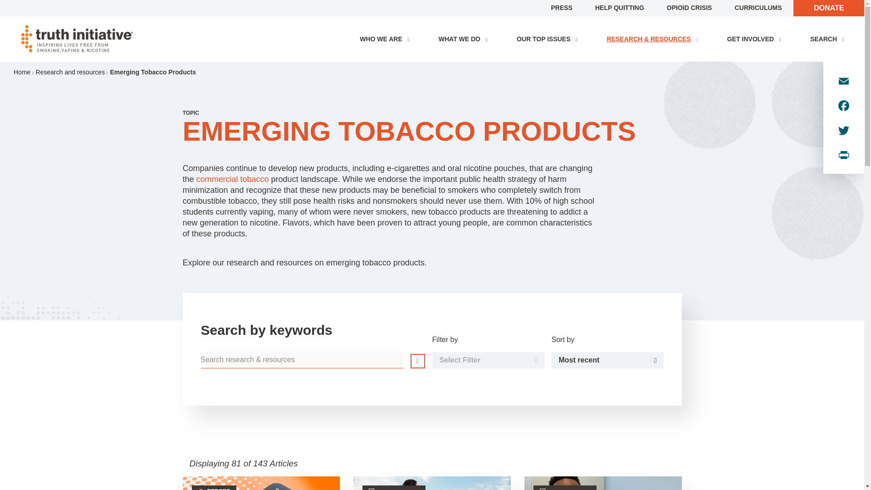 This screenshot has height=490, width=871. I want to click on SEARCH, so click(829, 39).